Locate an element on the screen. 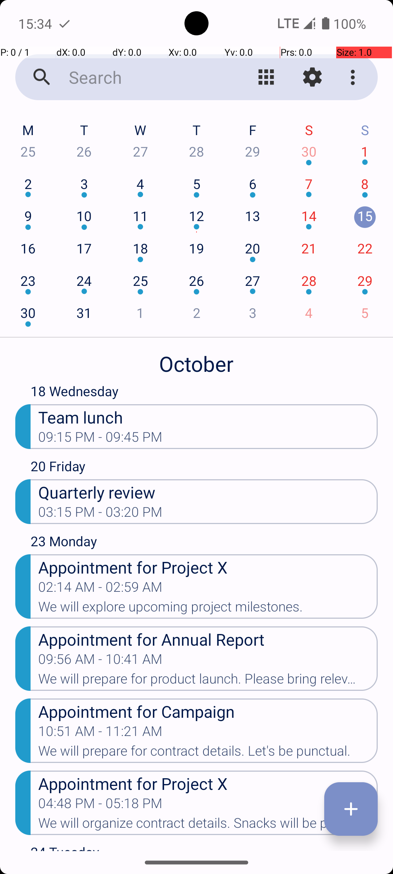  02:14 AM - 02:59 AM is located at coordinates (100, 589).